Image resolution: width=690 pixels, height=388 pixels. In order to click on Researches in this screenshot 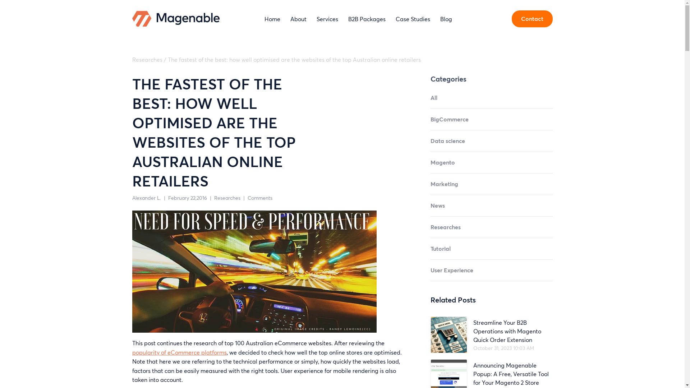, I will do `click(492, 231)`.